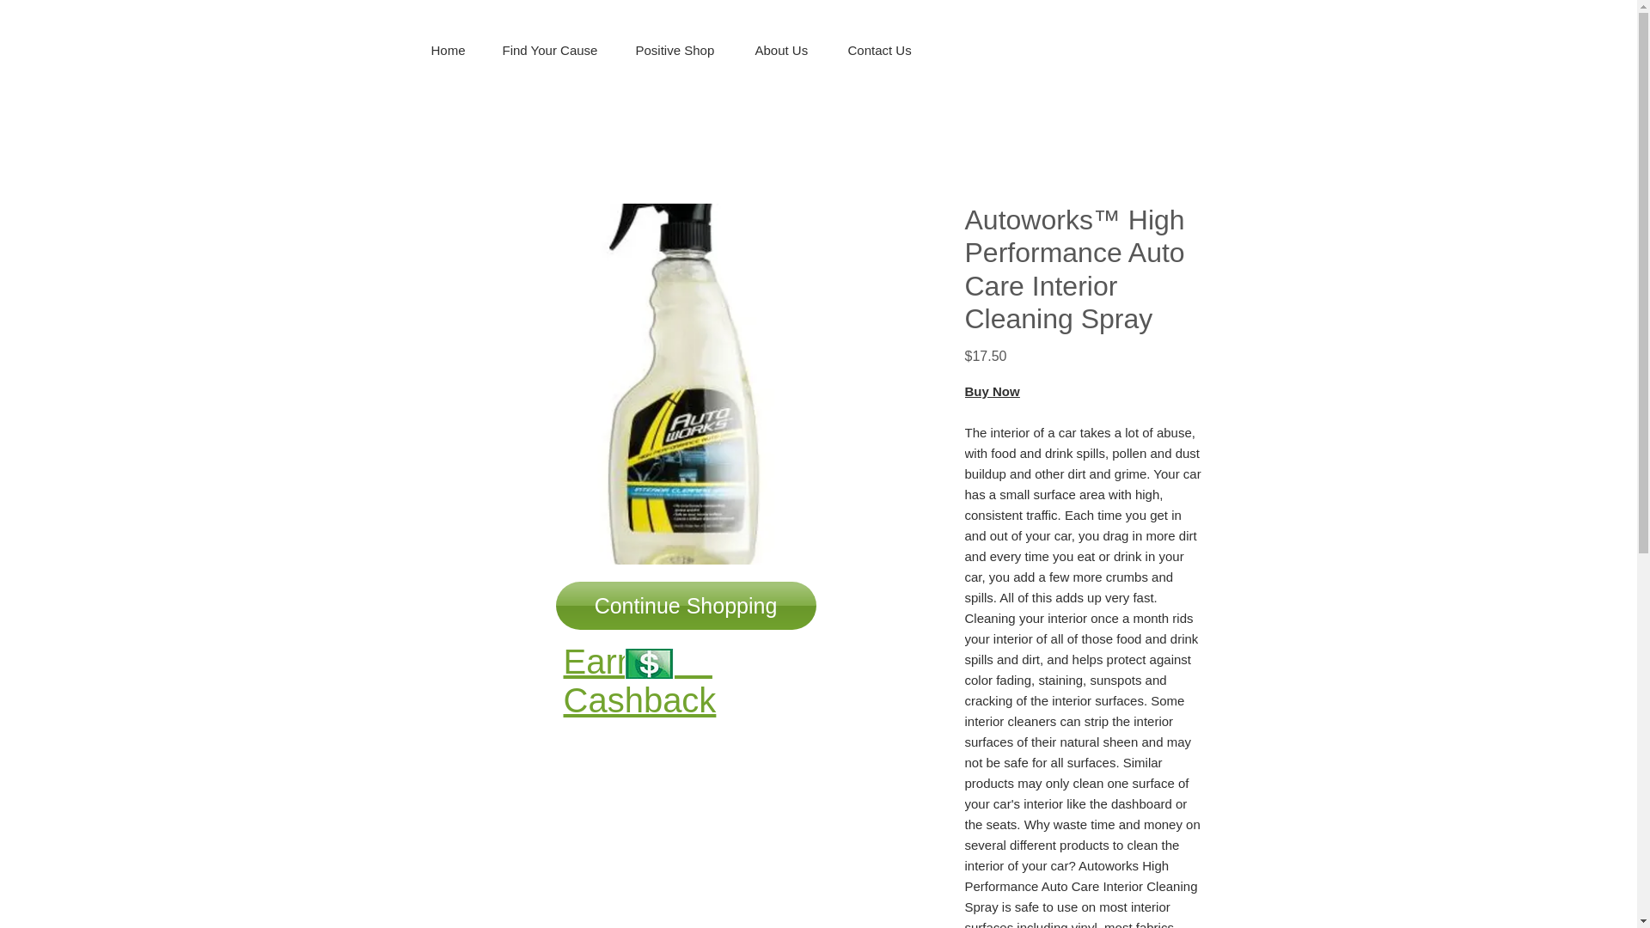 Image resolution: width=1650 pixels, height=928 pixels. What do you see at coordinates (551, 51) in the screenshot?
I see `Find Your Cause` at bounding box center [551, 51].